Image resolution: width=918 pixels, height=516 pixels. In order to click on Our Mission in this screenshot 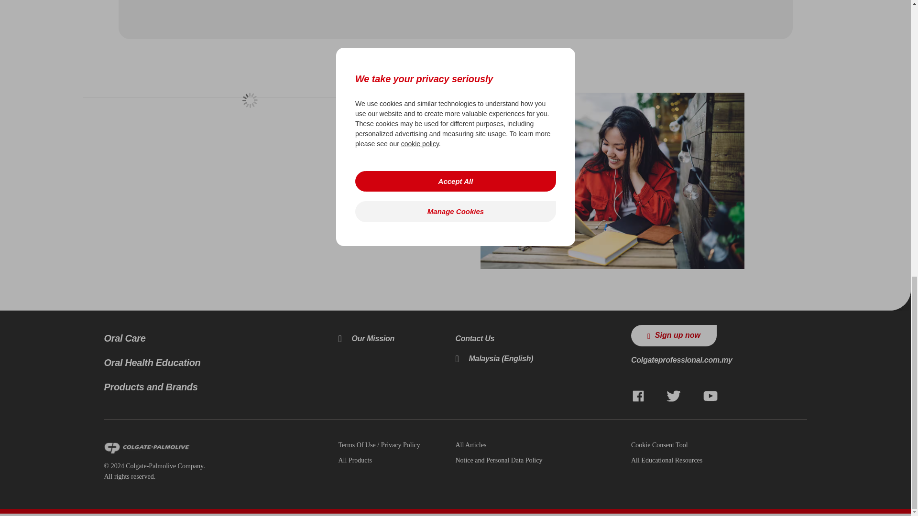, I will do `click(365, 338)`.